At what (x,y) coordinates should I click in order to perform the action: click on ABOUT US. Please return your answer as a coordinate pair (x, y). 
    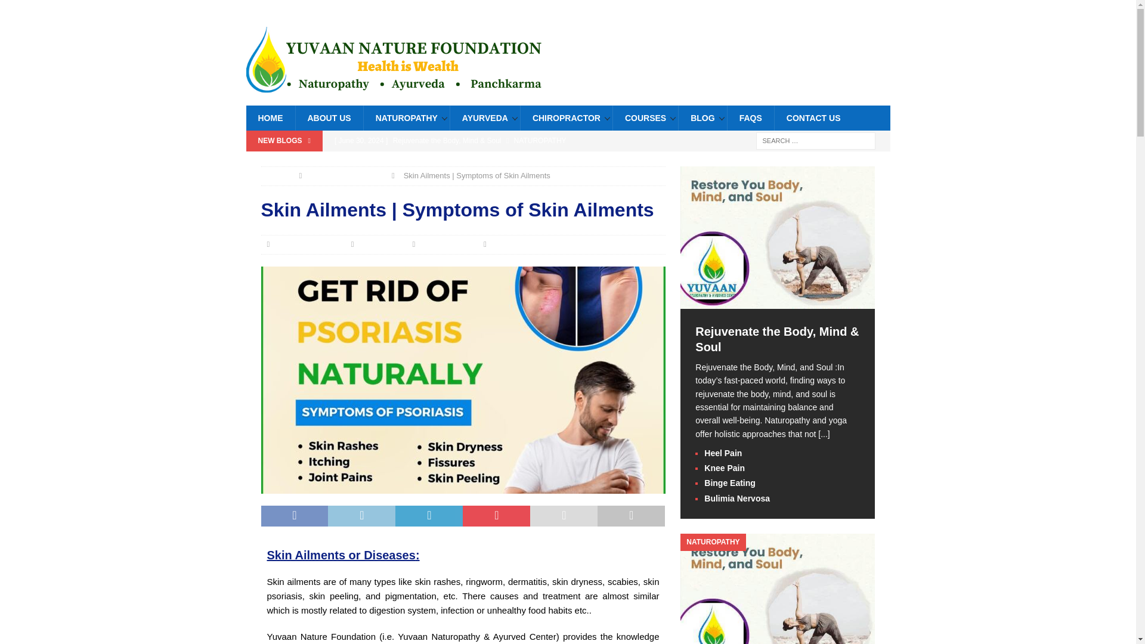
    Looking at the image, I should click on (328, 118).